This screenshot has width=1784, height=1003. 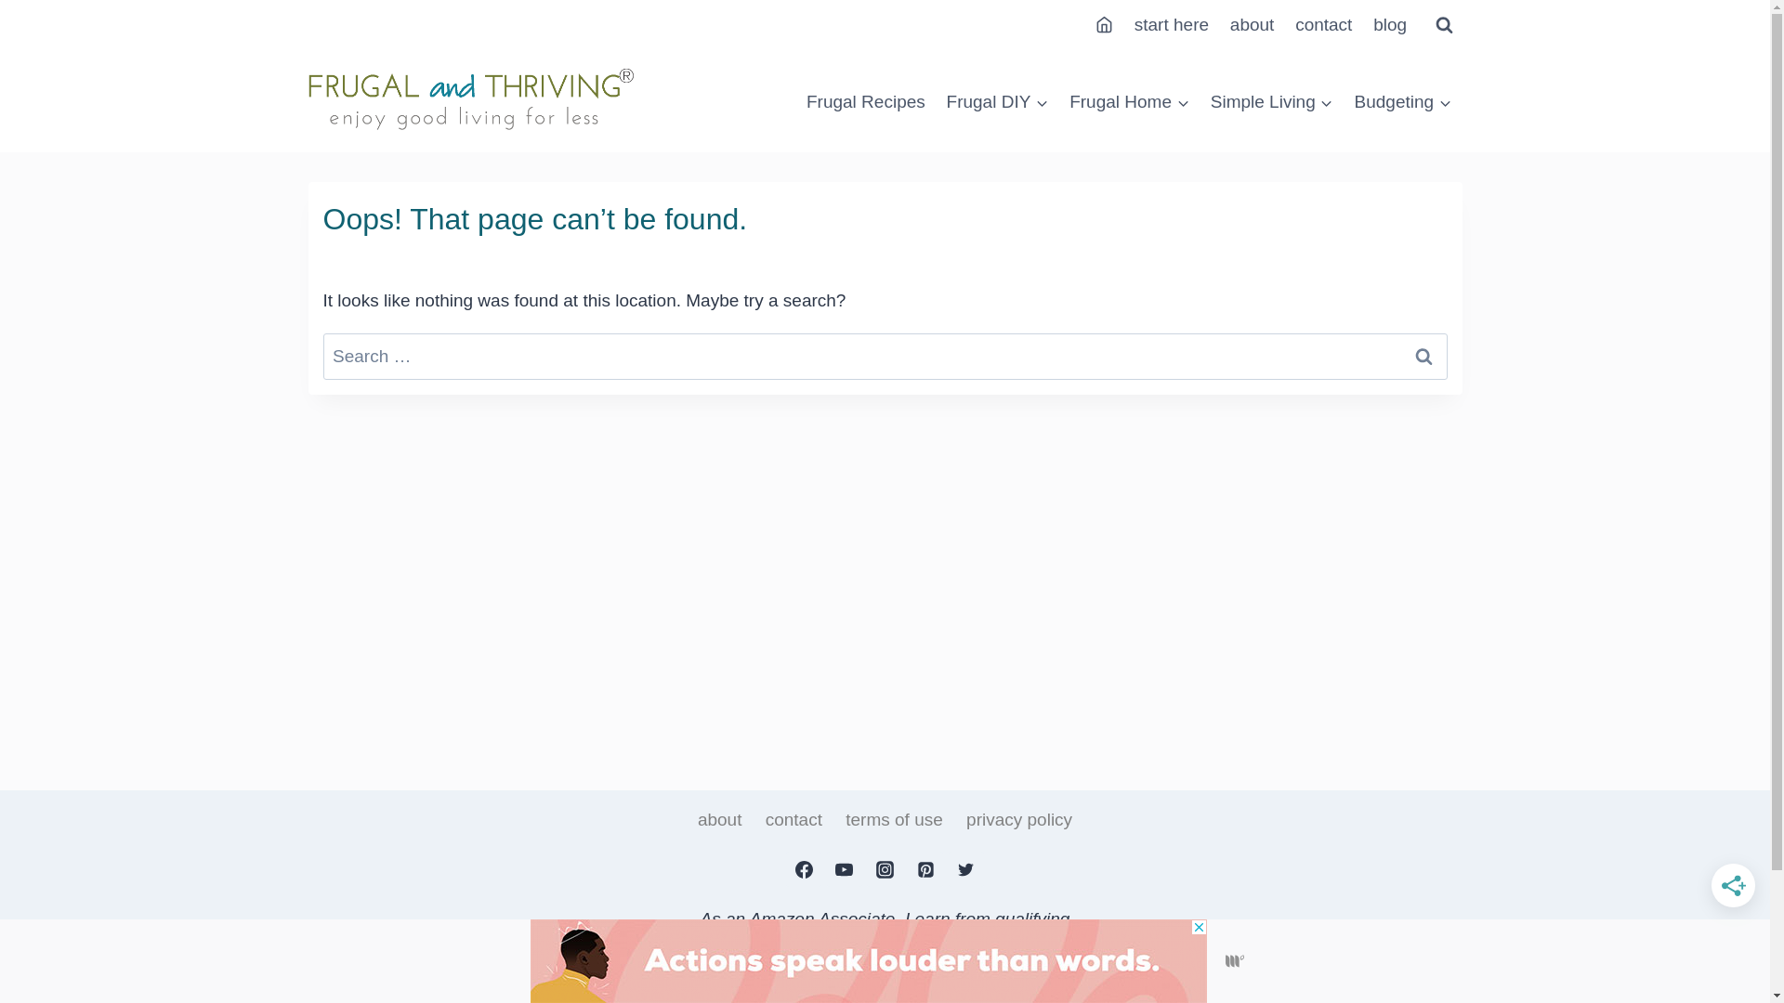 I want to click on start here, so click(x=1171, y=26).